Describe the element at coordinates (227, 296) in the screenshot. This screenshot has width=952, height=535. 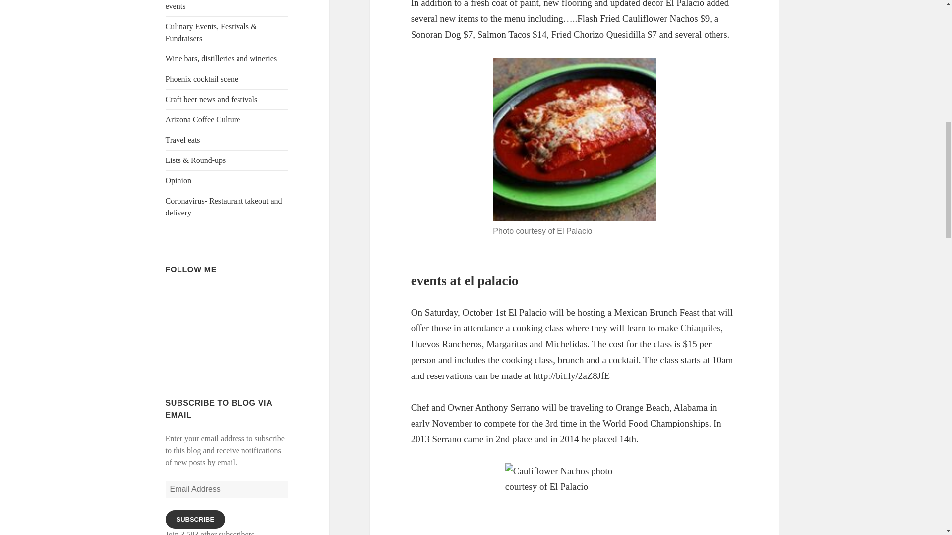
I see `LinkedIn` at that location.